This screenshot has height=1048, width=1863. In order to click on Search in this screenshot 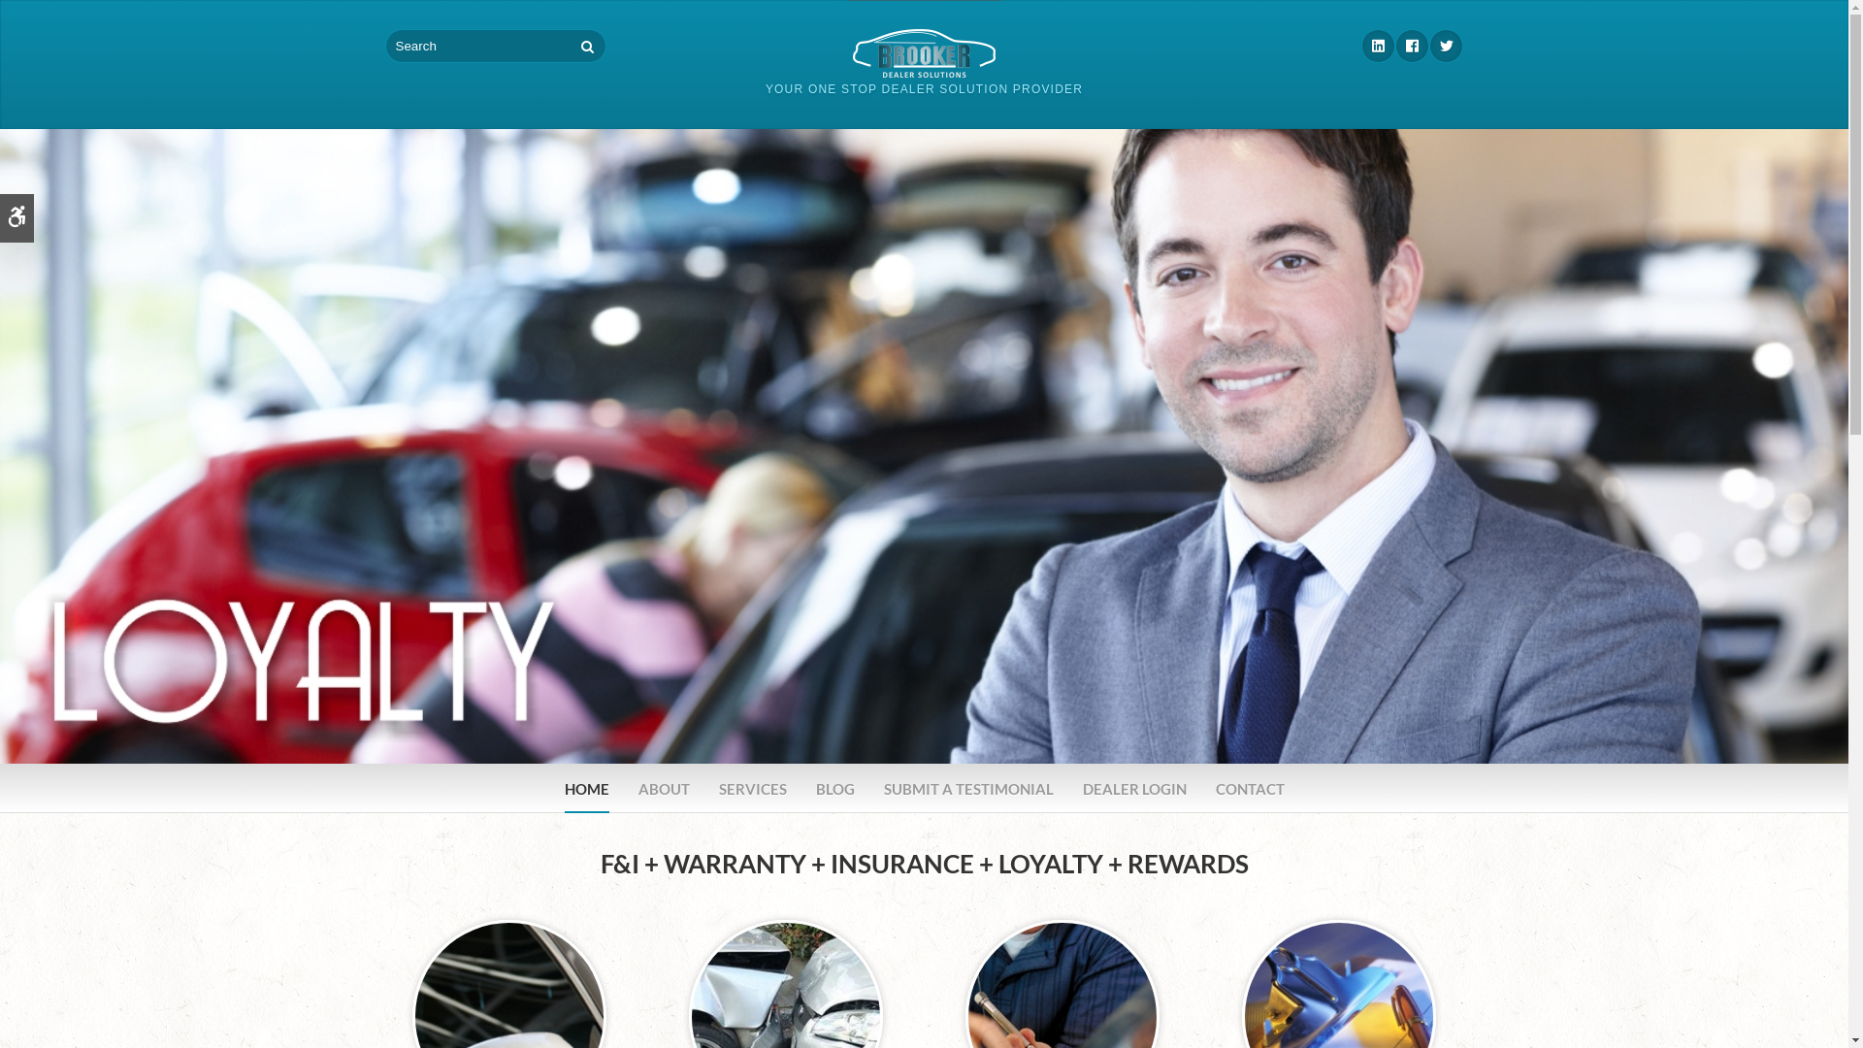, I will do `click(588, 47)`.